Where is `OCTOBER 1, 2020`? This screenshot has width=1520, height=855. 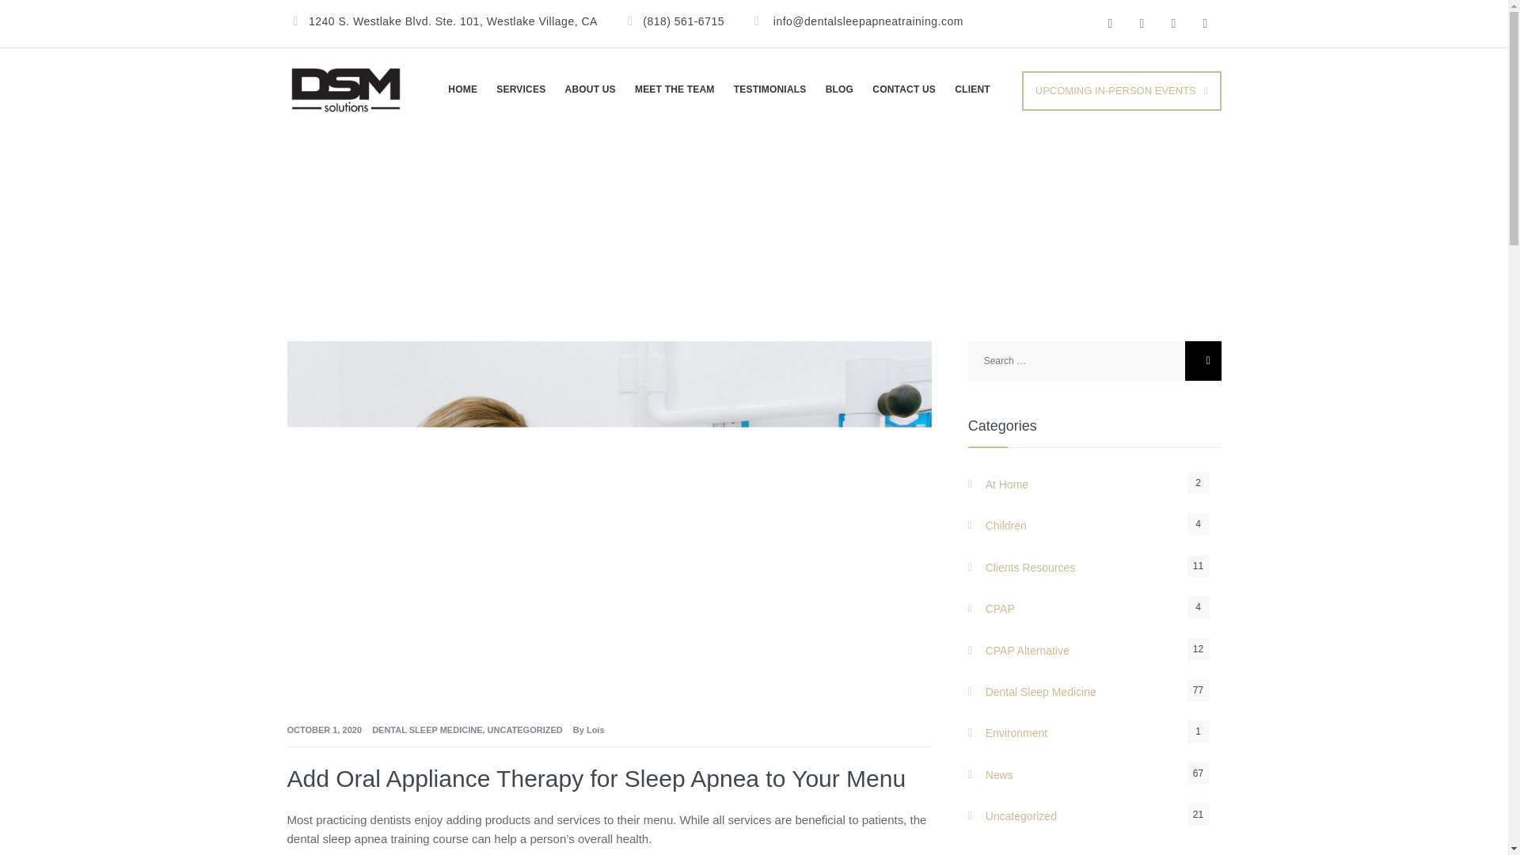 OCTOBER 1, 2020 is located at coordinates (324, 729).